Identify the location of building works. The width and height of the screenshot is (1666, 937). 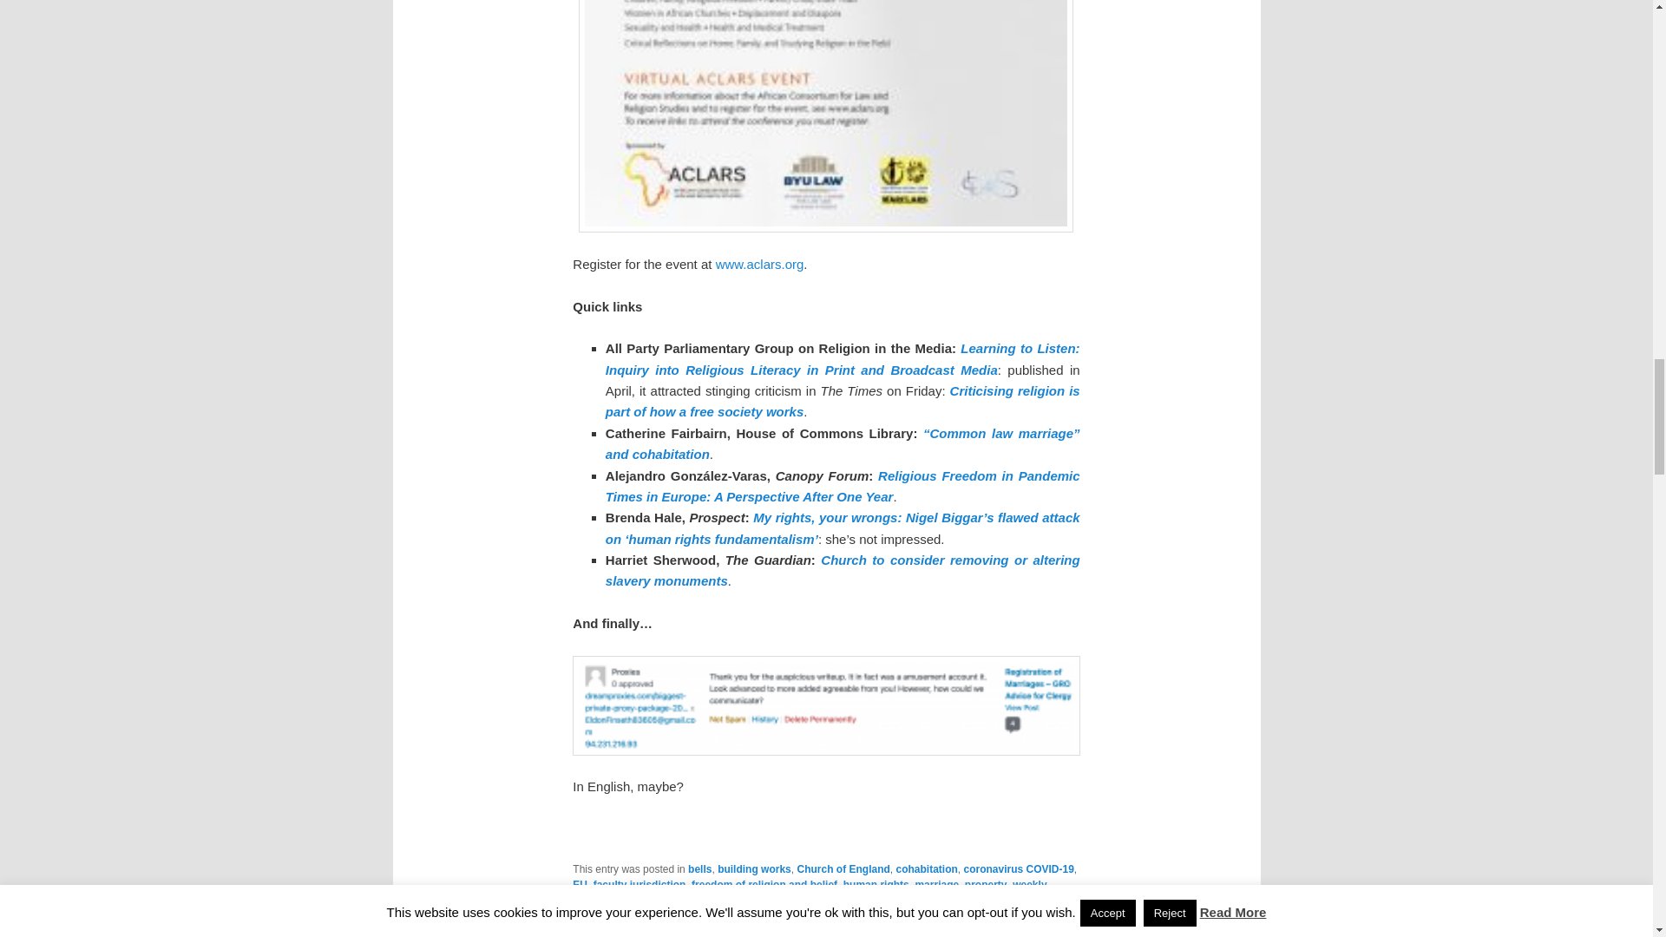
(755, 868).